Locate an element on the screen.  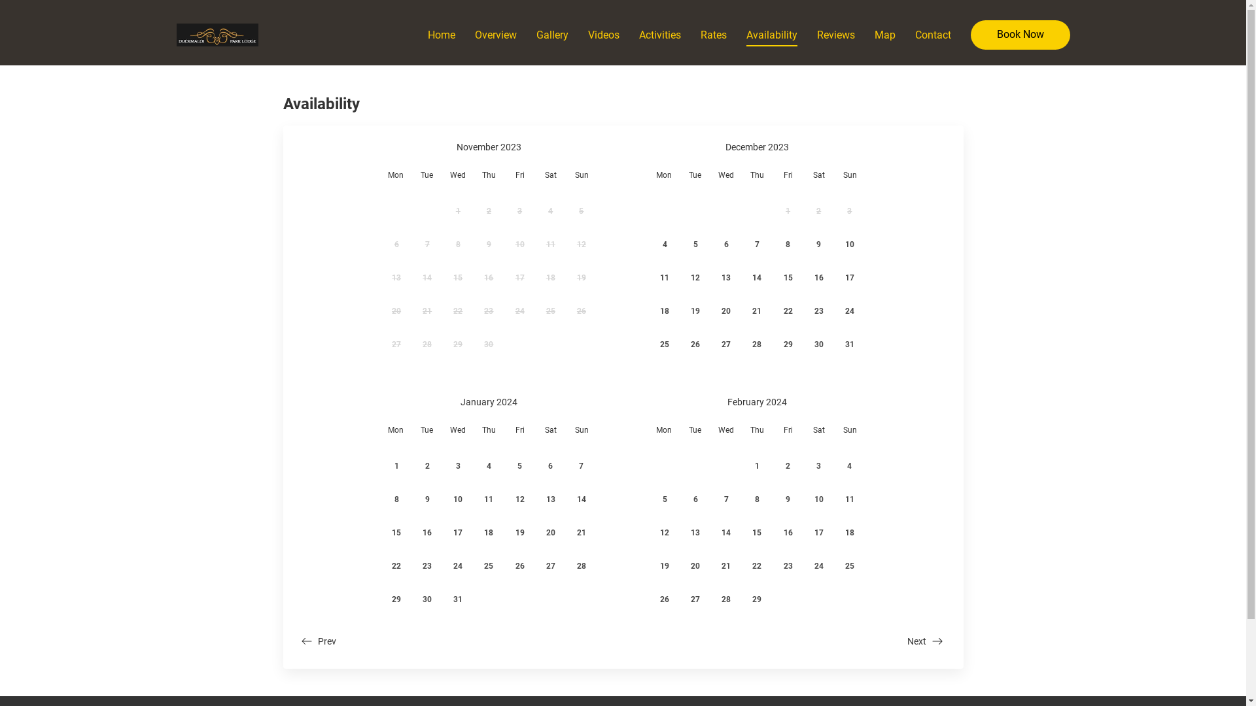
Map is located at coordinates (884, 35).